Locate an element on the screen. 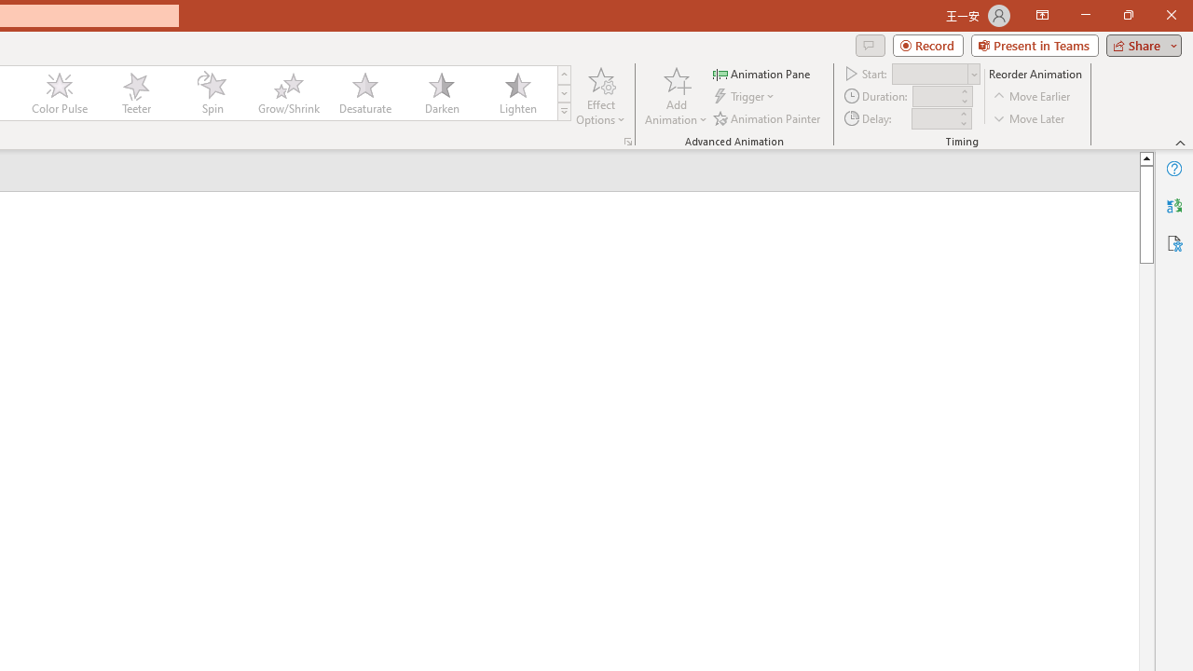 The height and width of the screenshot is (671, 1193). Teeter is located at coordinates (135, 93).